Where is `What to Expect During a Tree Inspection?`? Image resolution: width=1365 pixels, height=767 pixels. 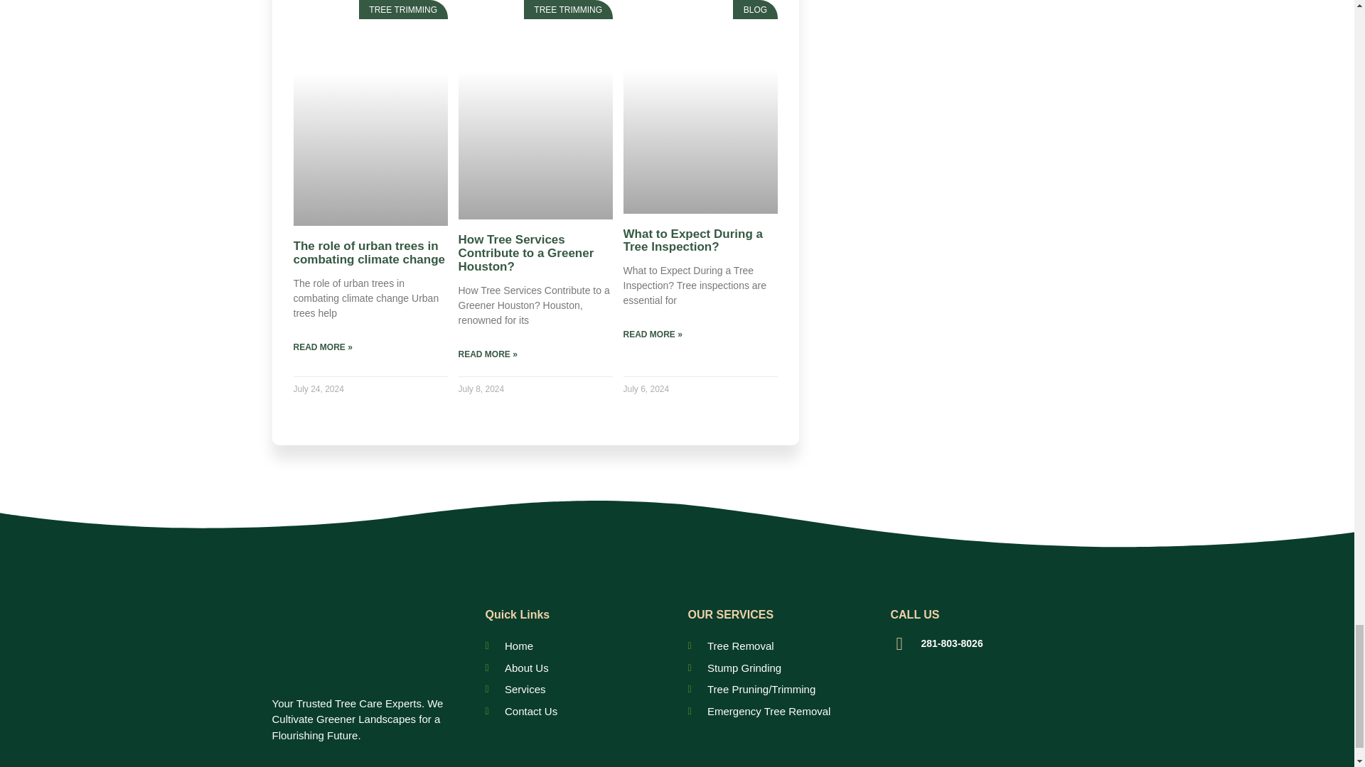 What to Expect During a Tree Inspection? is located at coordinates (692, 240).